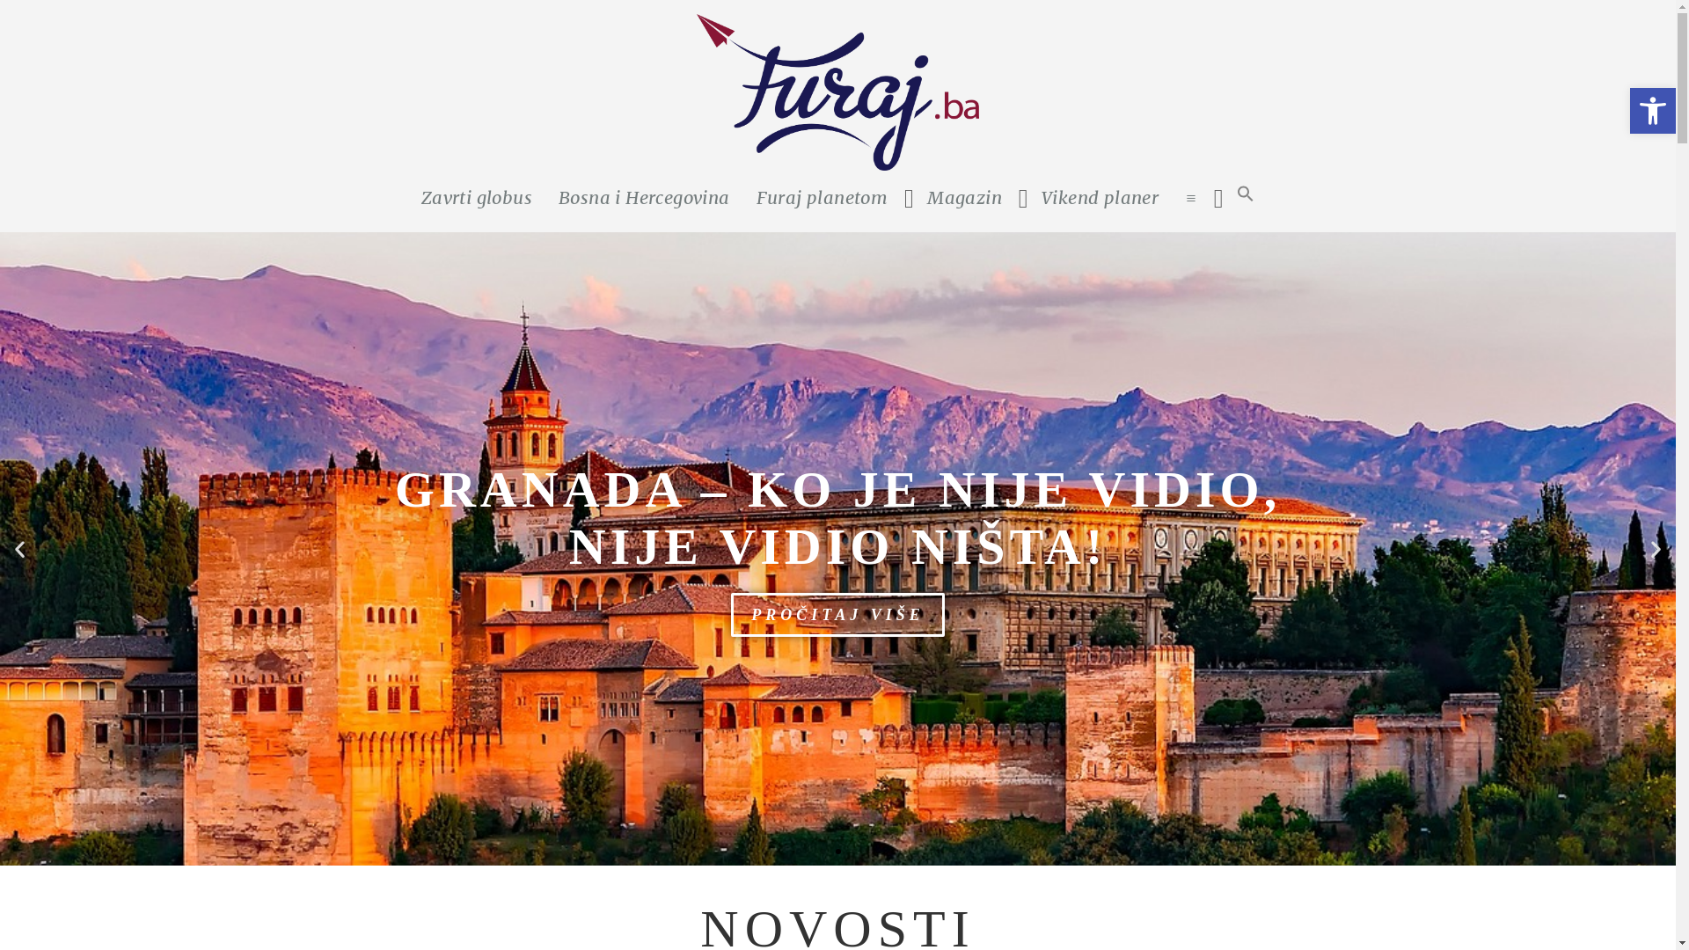 The height and width of the screenshot is (950, 1689). What do you see at coordinates (837, 263) in the screenshot?
I see `Zavrti globus` at bounding box center [837, 263].